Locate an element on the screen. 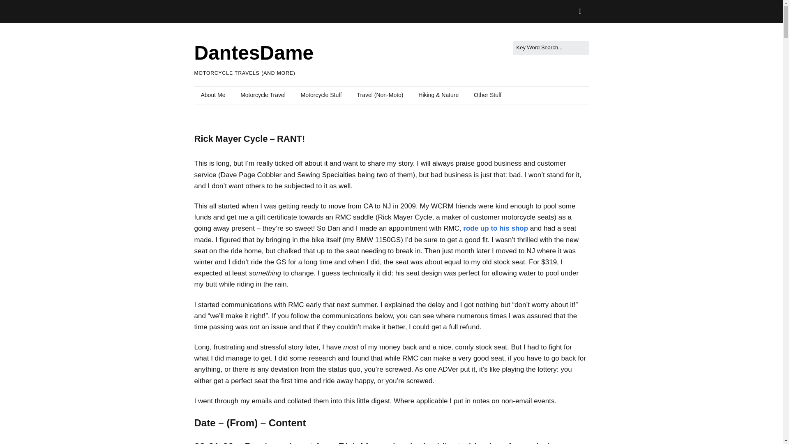 The height and width of the screenshot is (444, 789). Motorcycle Stuff is located at coordinates (321, 95).